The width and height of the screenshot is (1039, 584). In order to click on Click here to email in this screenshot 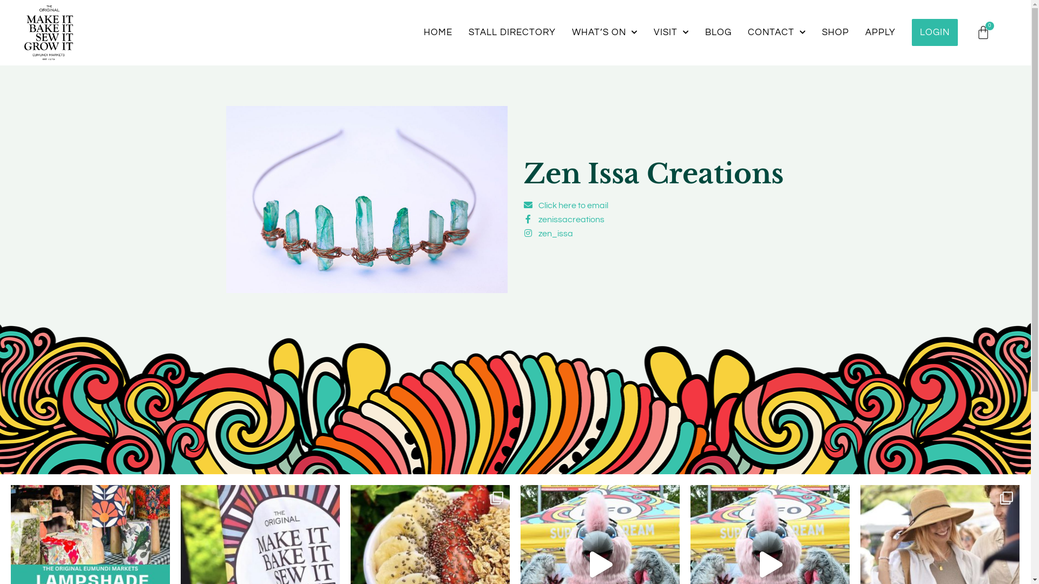, I will do `click(566, 205)`.